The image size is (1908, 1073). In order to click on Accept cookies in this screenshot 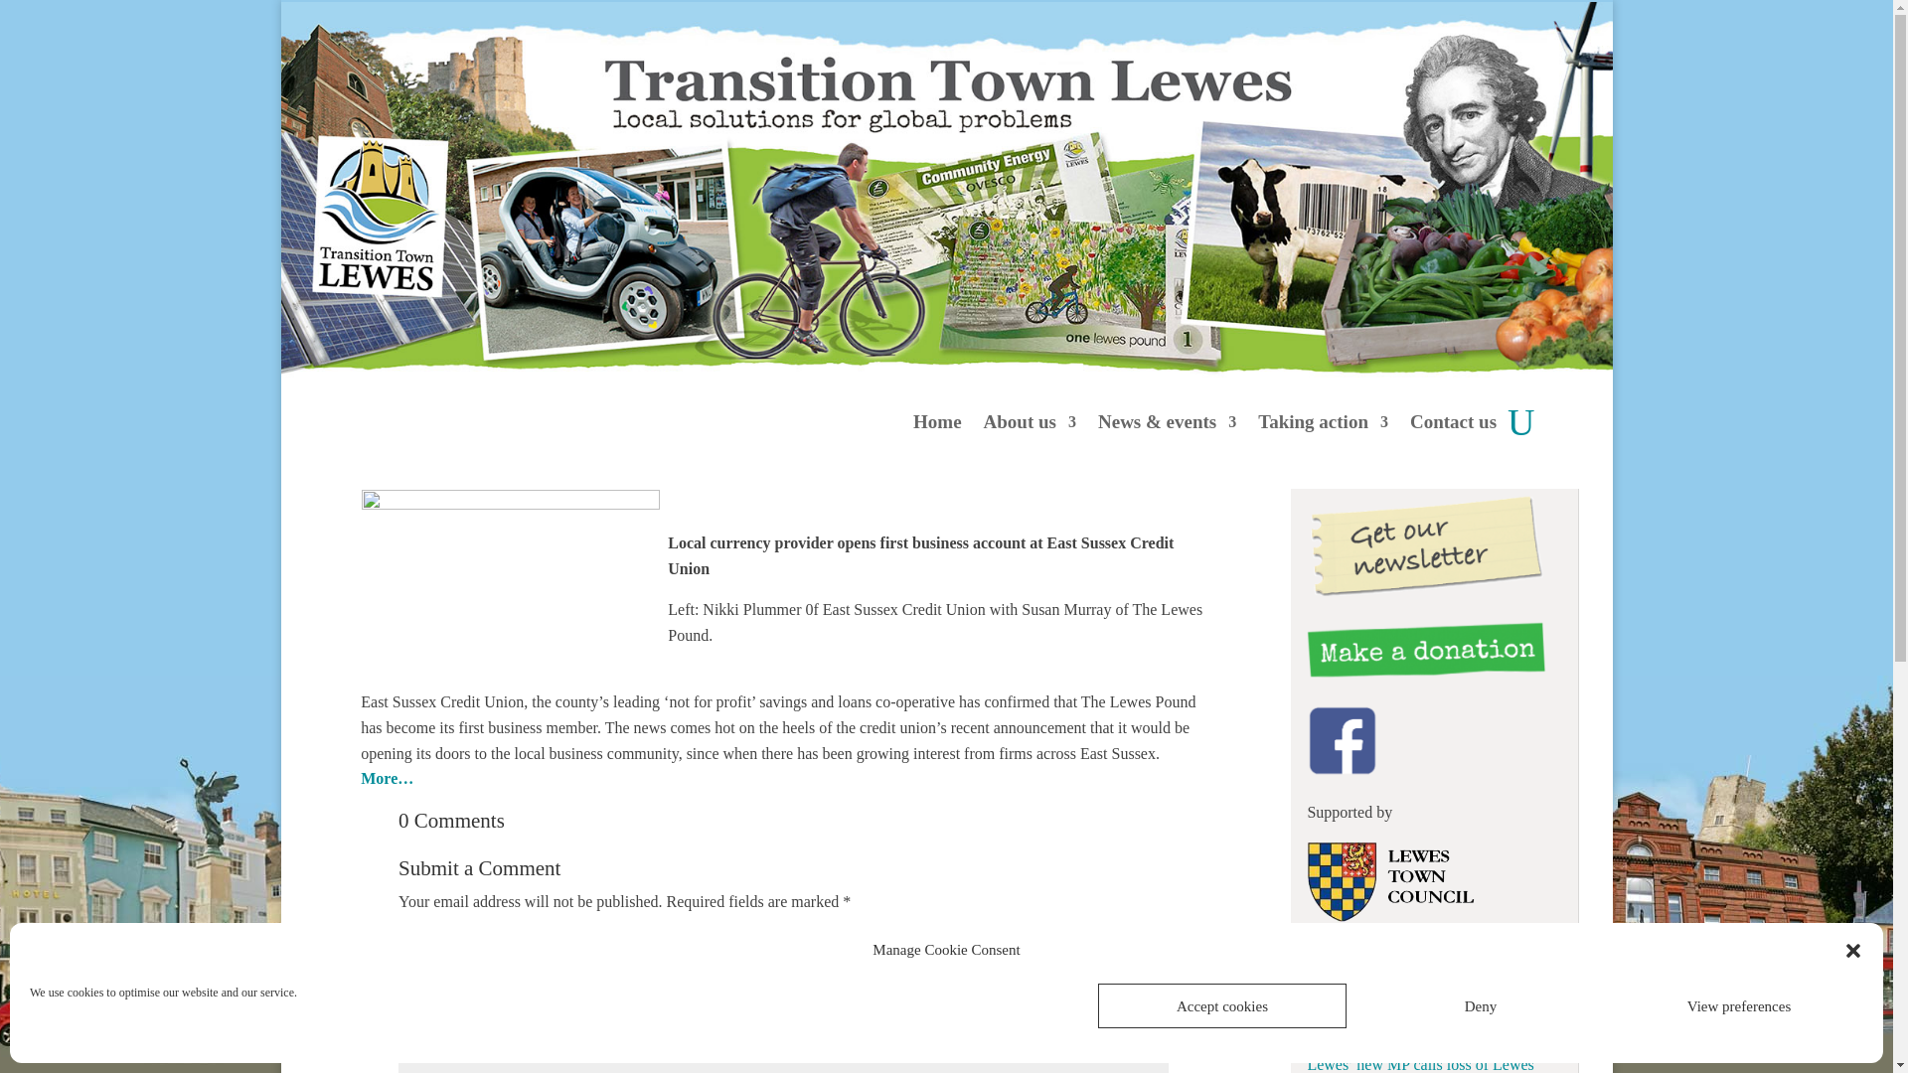, I will do `click(1222, 1005)`.